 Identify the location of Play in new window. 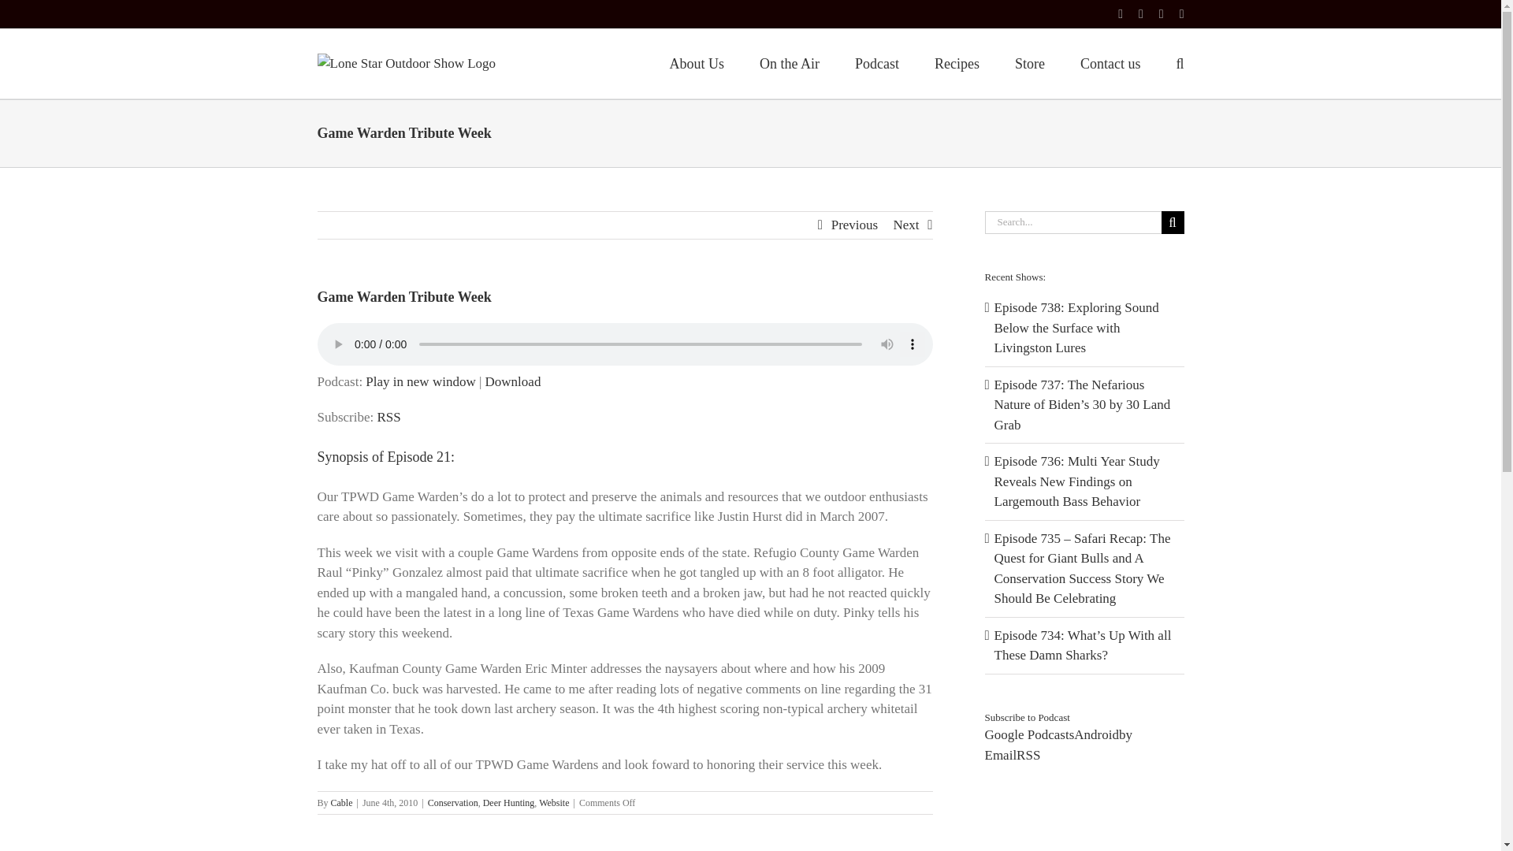
(420, 381).